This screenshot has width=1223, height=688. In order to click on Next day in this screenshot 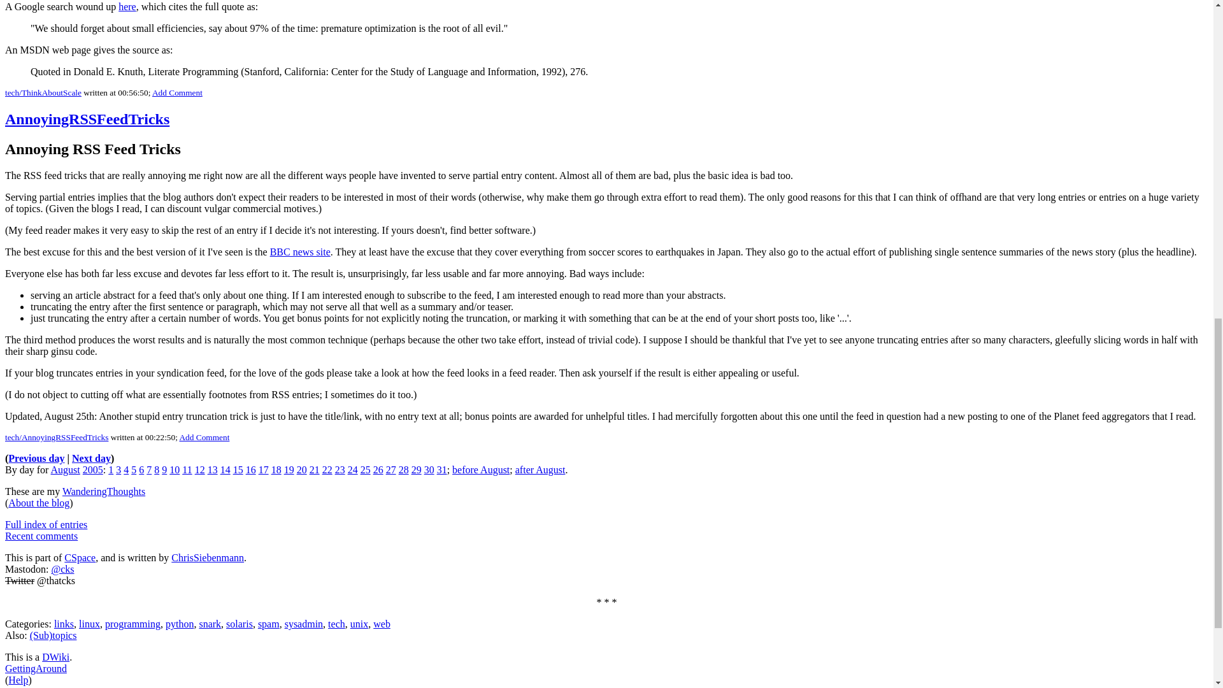, I will do `click(92, 457)`.